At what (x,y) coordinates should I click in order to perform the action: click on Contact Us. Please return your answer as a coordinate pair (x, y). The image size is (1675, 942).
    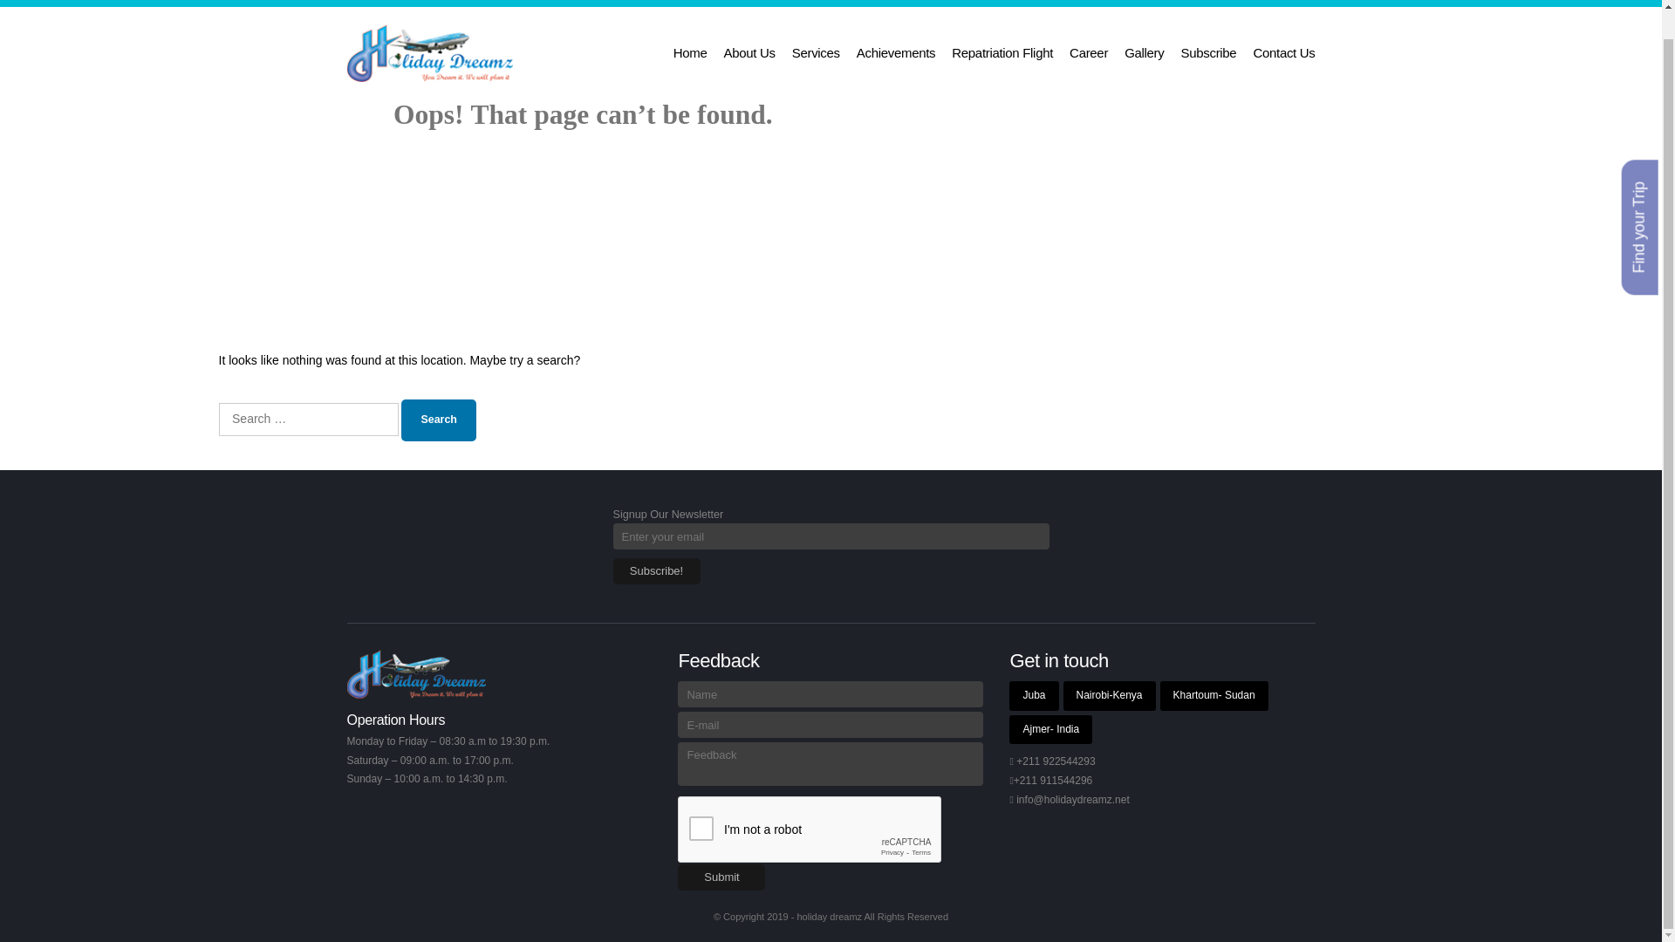
    Looking at the image, I should click on (1284, 52).